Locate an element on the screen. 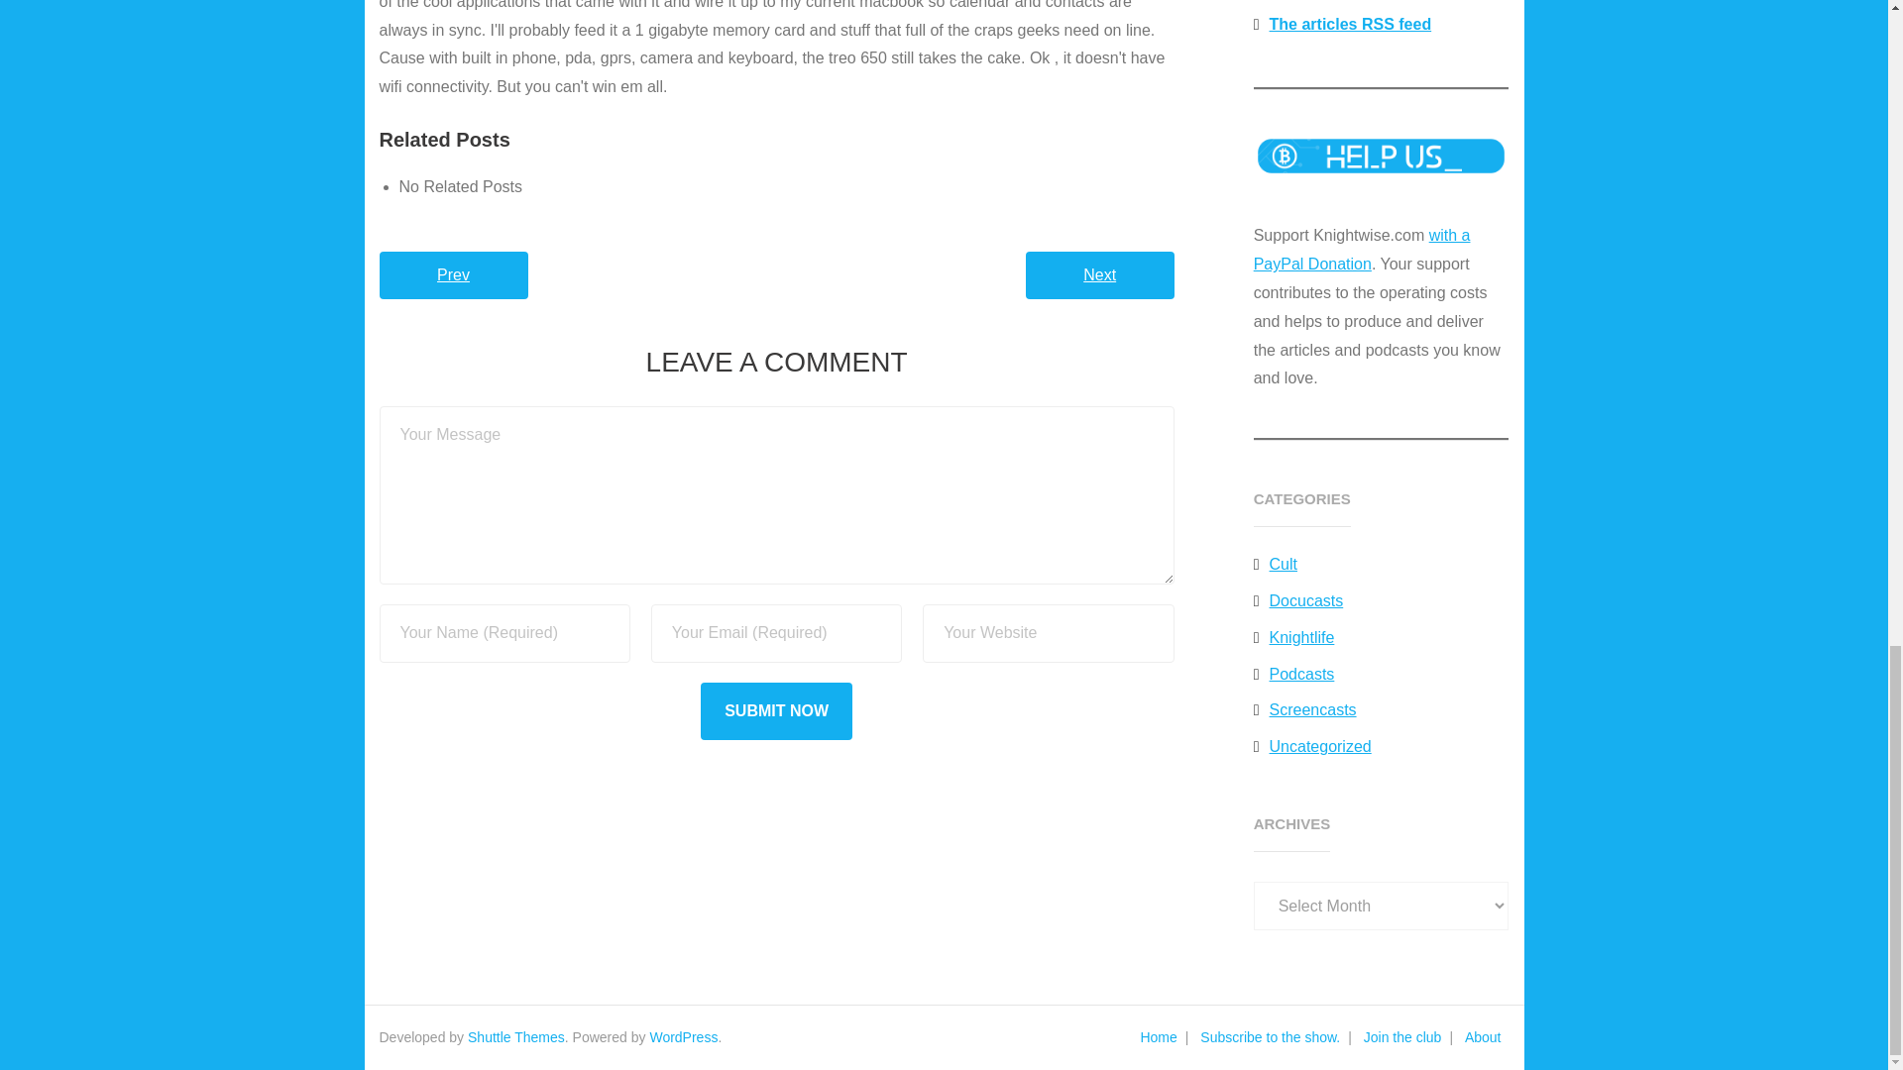 The height and width of the screenshot is (1070, 1903). Submit Now is located at coordinates (776, 710).